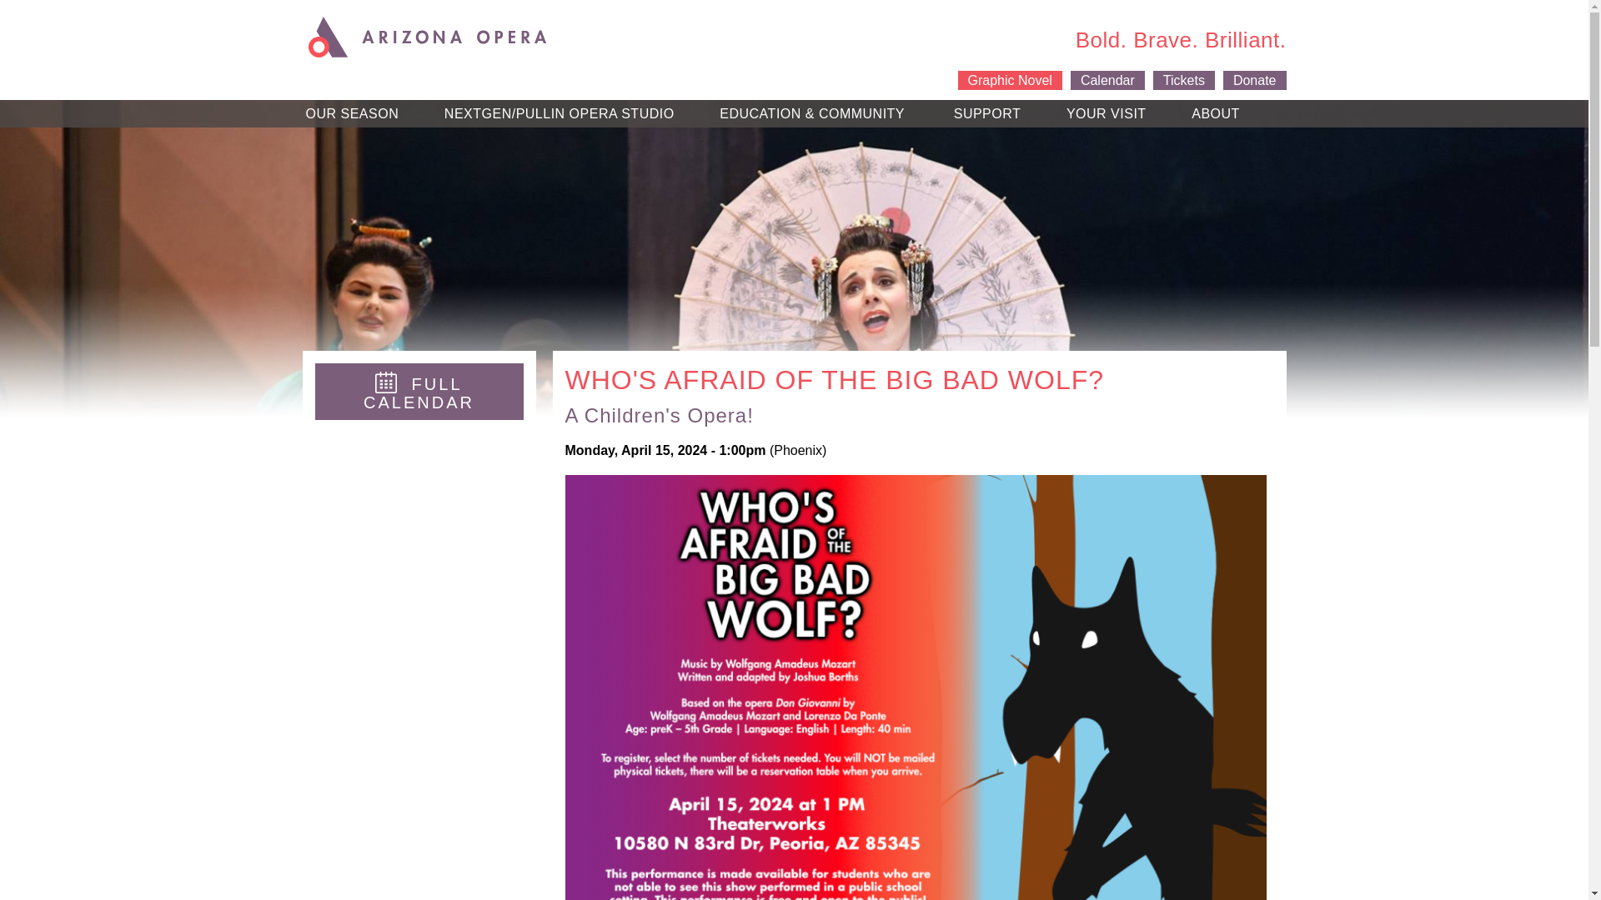  I want to click on Donate, so click(1254, 80).